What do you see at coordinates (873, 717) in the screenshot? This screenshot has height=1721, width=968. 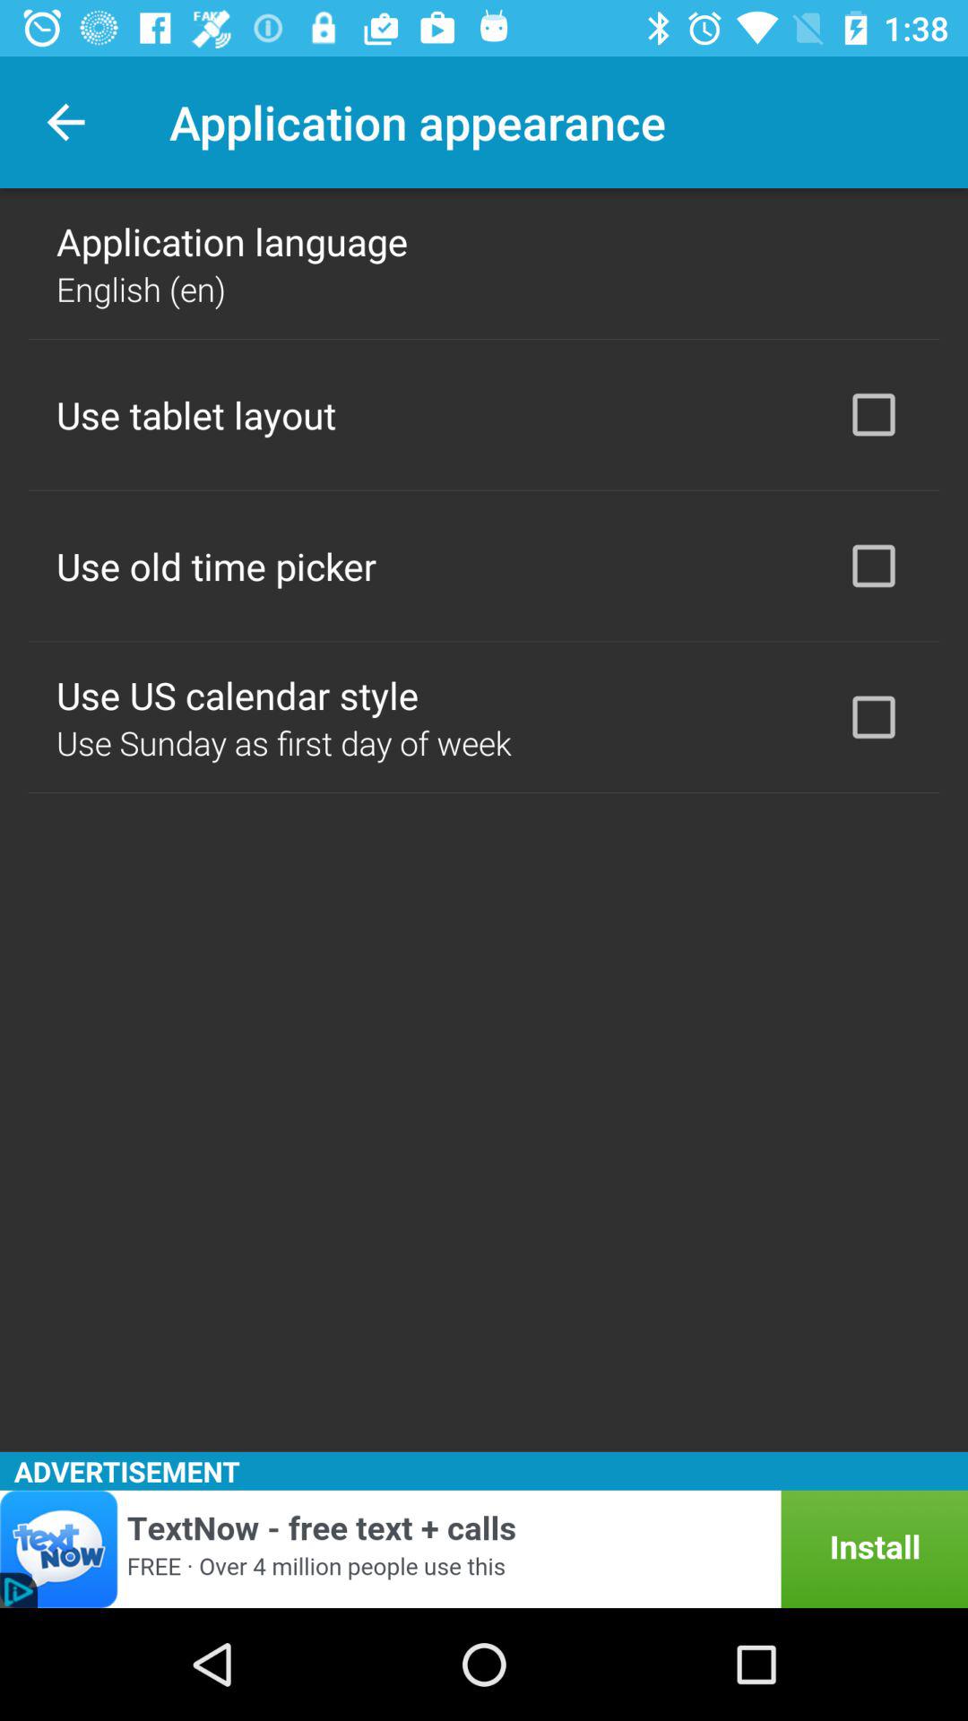 I see `turn on item to the right of use us calendar icon` at bounding box center [873, 717].